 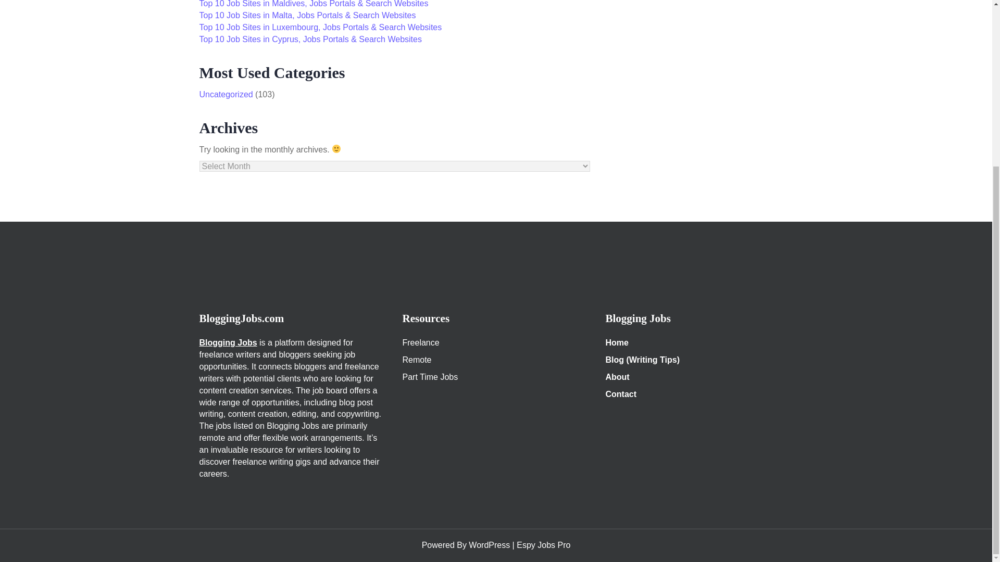 What do you see at coordinates (228, 342) in the screenshot?
I see `Blogging Jobs` at bounding box center [228, 342].